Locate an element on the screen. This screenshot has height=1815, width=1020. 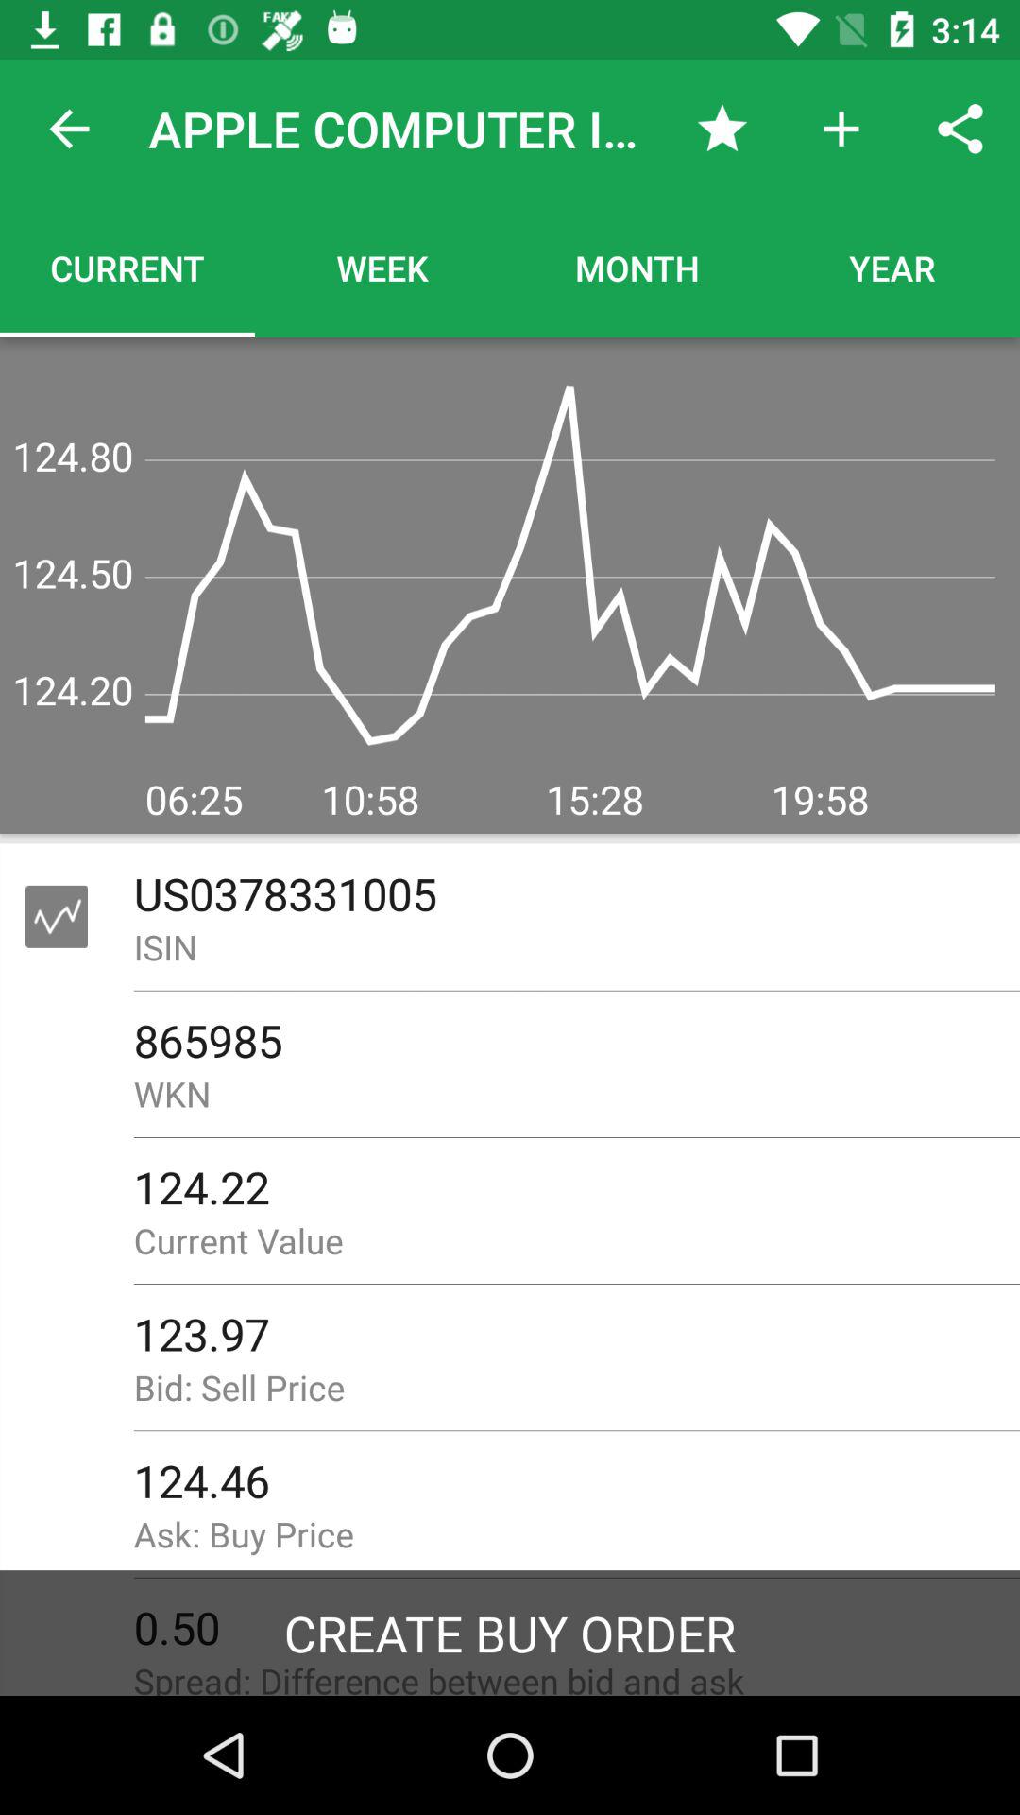
turn off the icon above year is located at coordinates (960, 129).